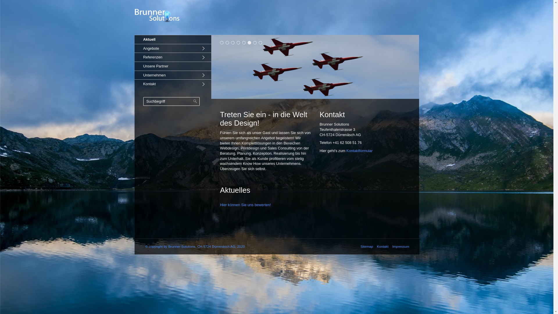 The width and height of the screenshot is (558, 314). Describe the element at coordinates (360, 151) in the screenshot. I see `Kontaktformular` at that location.